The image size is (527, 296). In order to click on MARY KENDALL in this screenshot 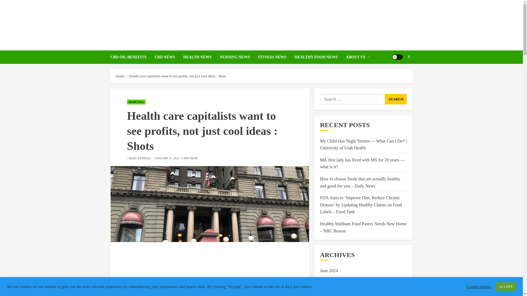, I will do `click(140, 158)`.